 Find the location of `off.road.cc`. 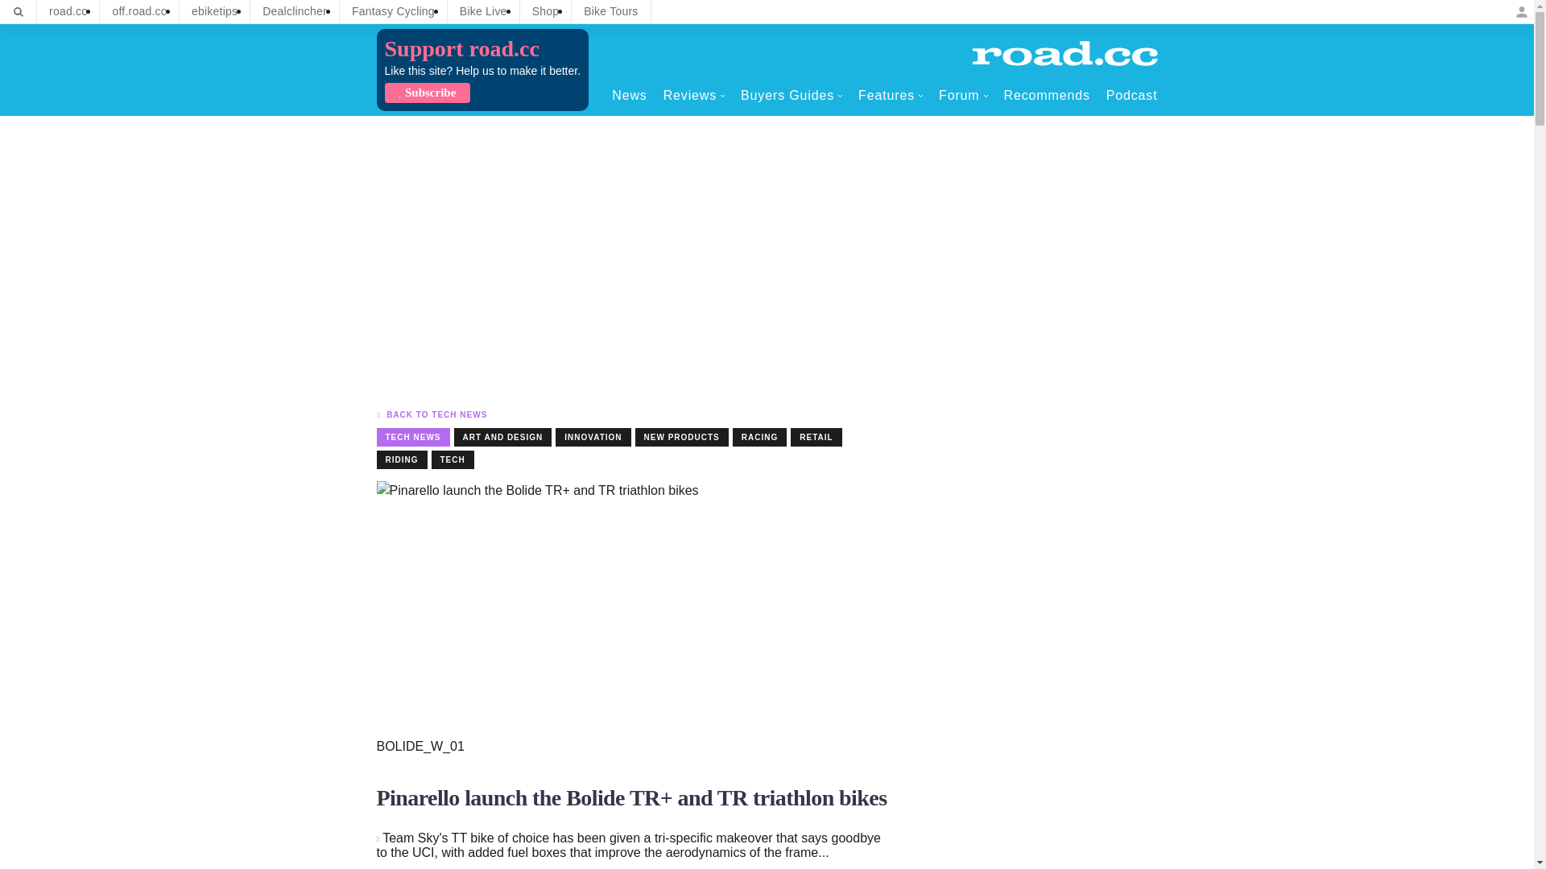

off.road.cc is located at coordinates (139, 11).